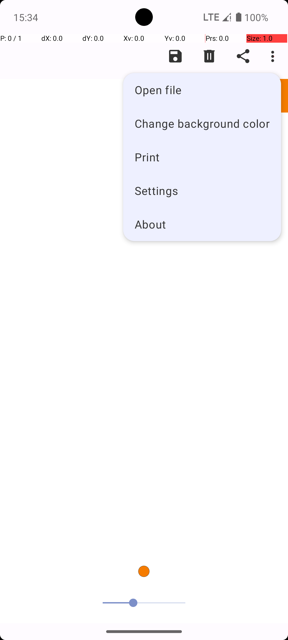 Image resolution: width=288 pixels, height=640 pixels. What do you see at coordinates (202, 90) in the screenshot?
I see `Open file` at bounding box center [202, 90].